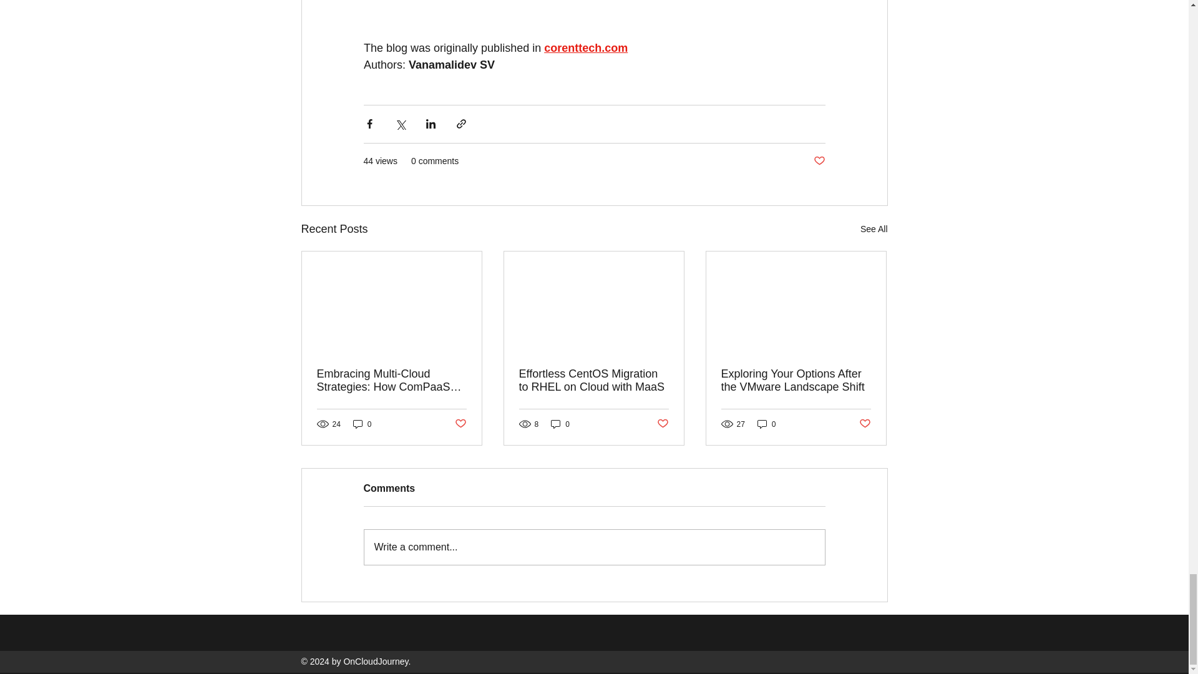 This screenshot has height=674, width=1198. What do you see at coordinates (459, 424) in the screenshot?
I see `Post not marked as liked` at bounding box center [459, 424].